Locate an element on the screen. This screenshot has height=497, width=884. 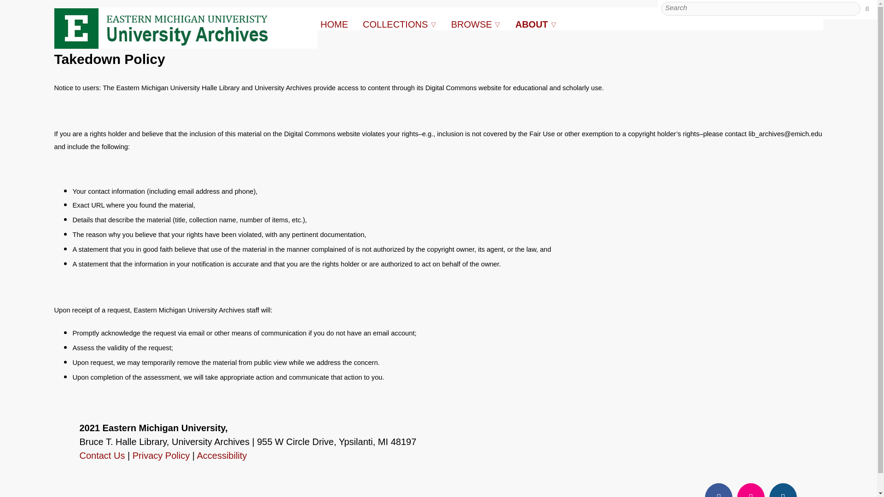
BROWSE is located at coordinates (472, 24).